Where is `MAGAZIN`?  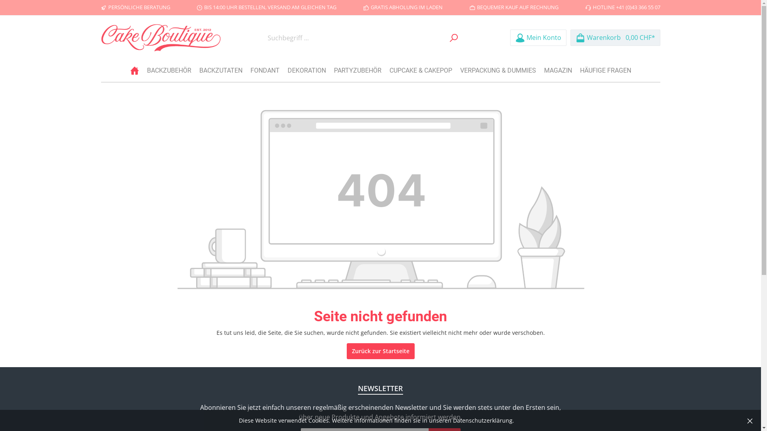 MAGAZIN is located at coordinates (558, 71).